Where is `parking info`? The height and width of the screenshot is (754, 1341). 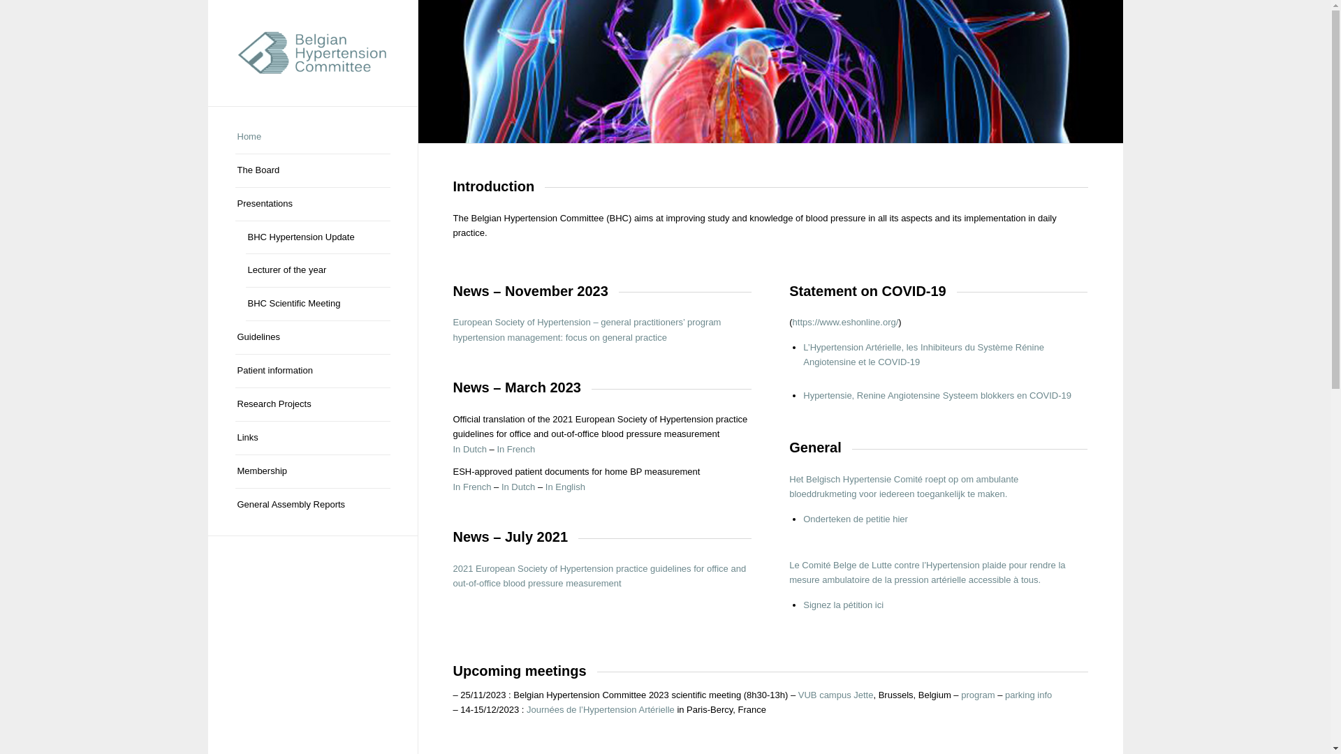
parking info is located at coordinates (1028, 695).